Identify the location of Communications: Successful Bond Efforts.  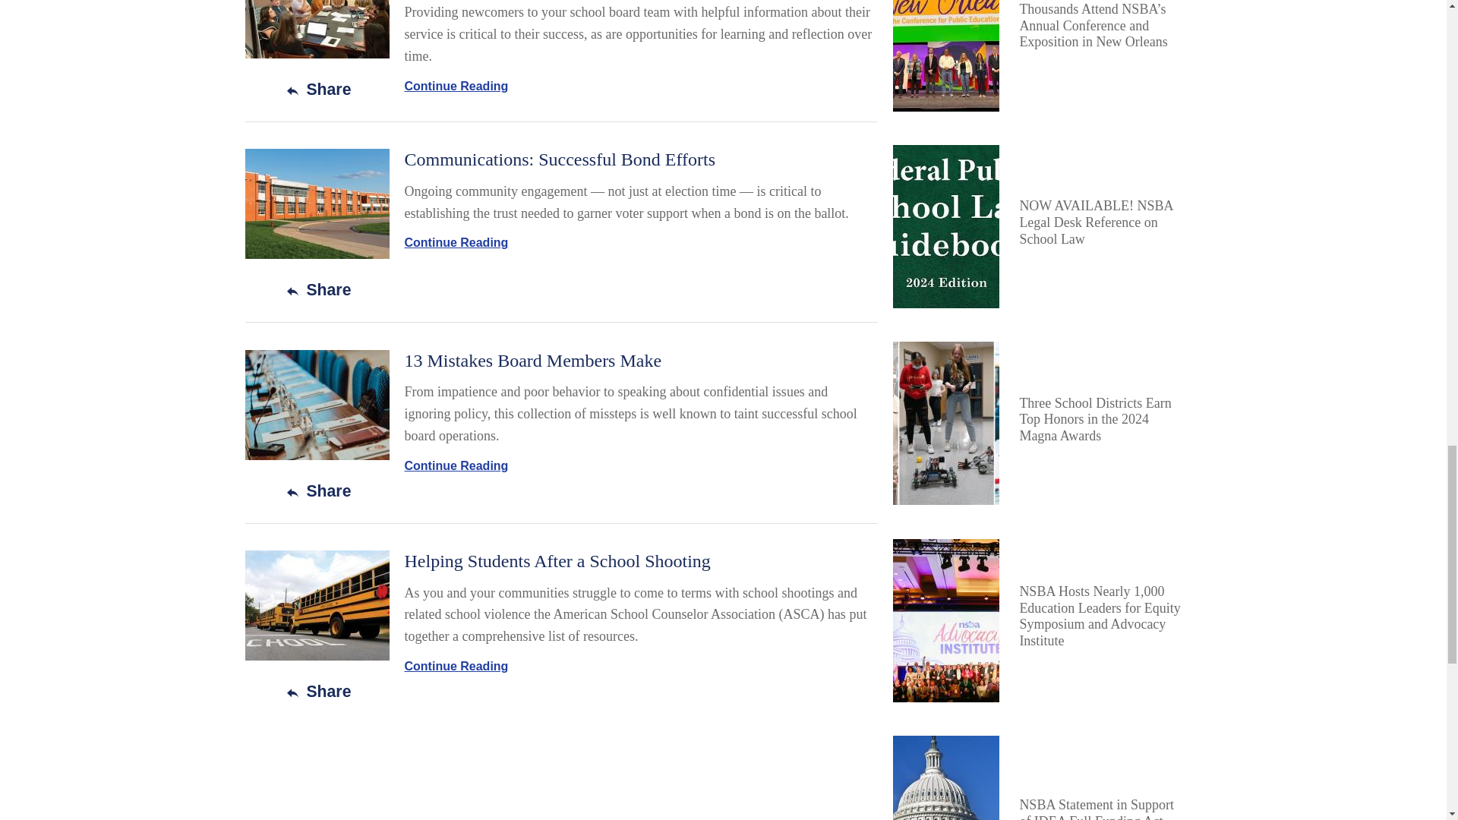
(559, 159).